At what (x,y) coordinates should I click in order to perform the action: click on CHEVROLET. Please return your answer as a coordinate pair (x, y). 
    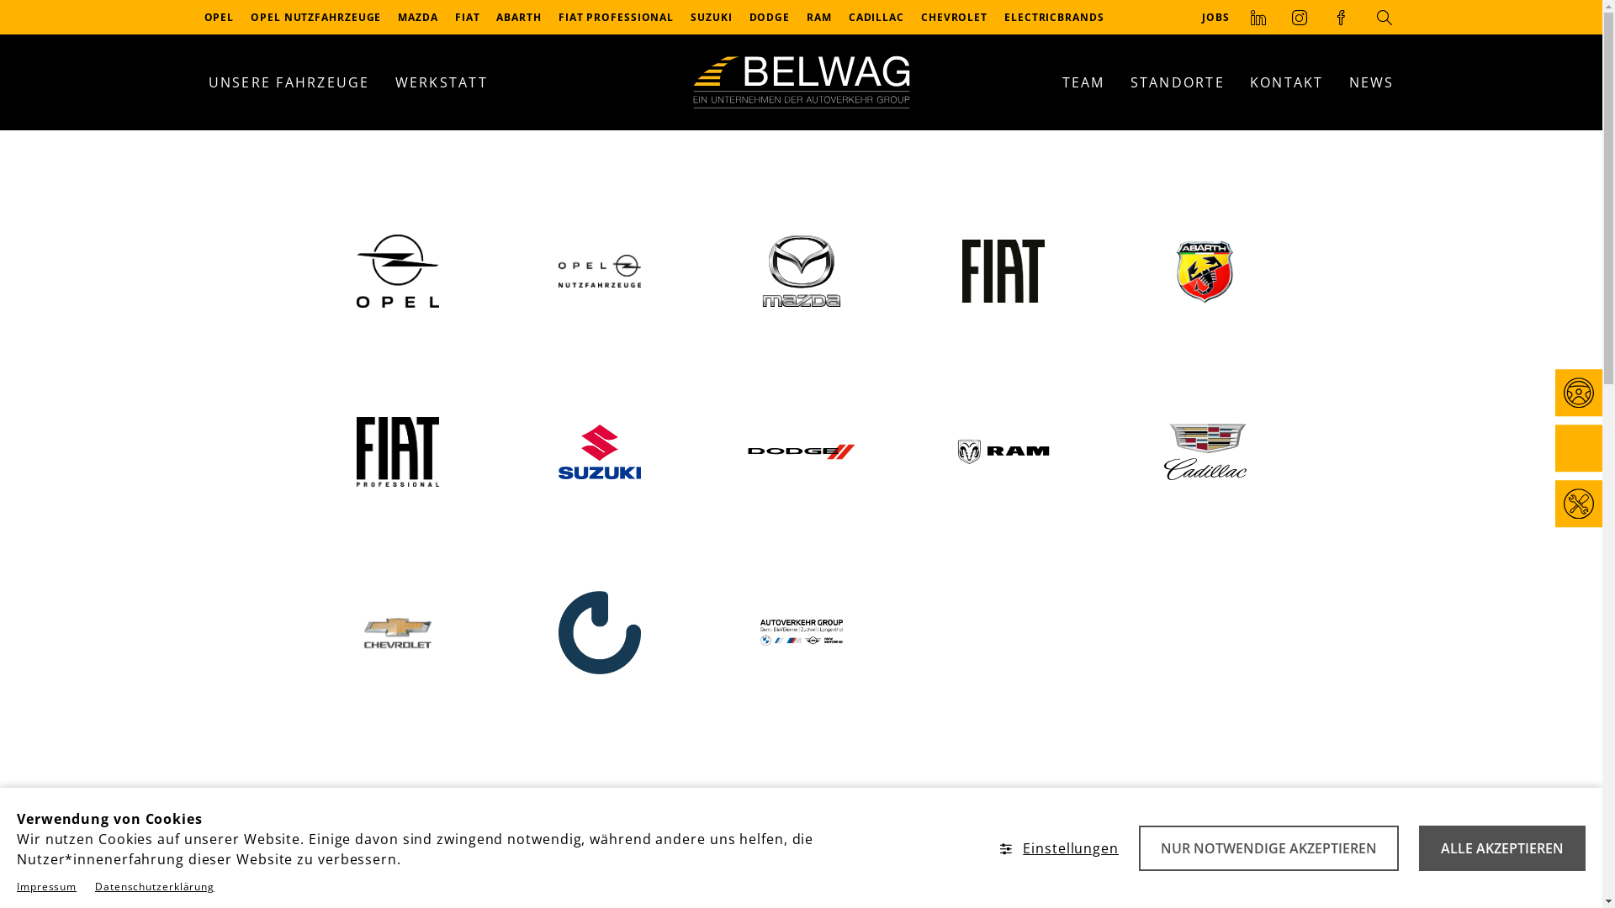
    Looking at the image, I should click on (954, 17).